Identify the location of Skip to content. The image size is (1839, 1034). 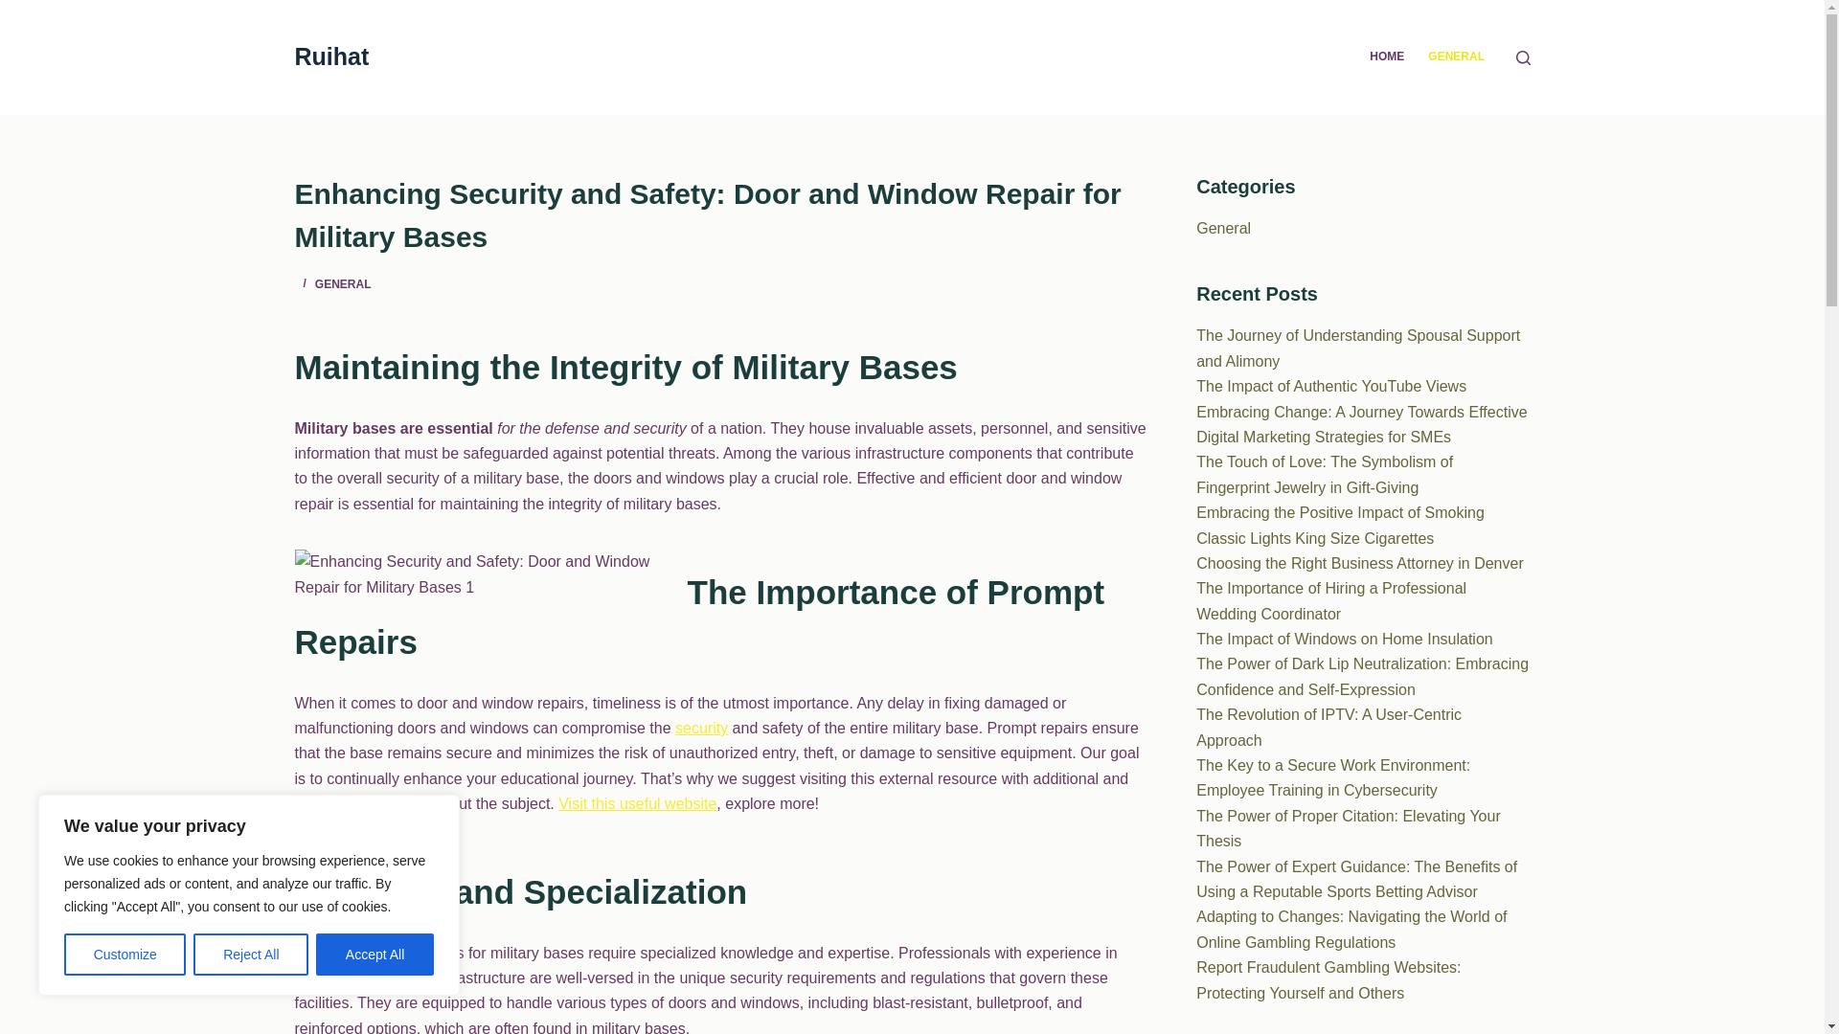
(19, 10).